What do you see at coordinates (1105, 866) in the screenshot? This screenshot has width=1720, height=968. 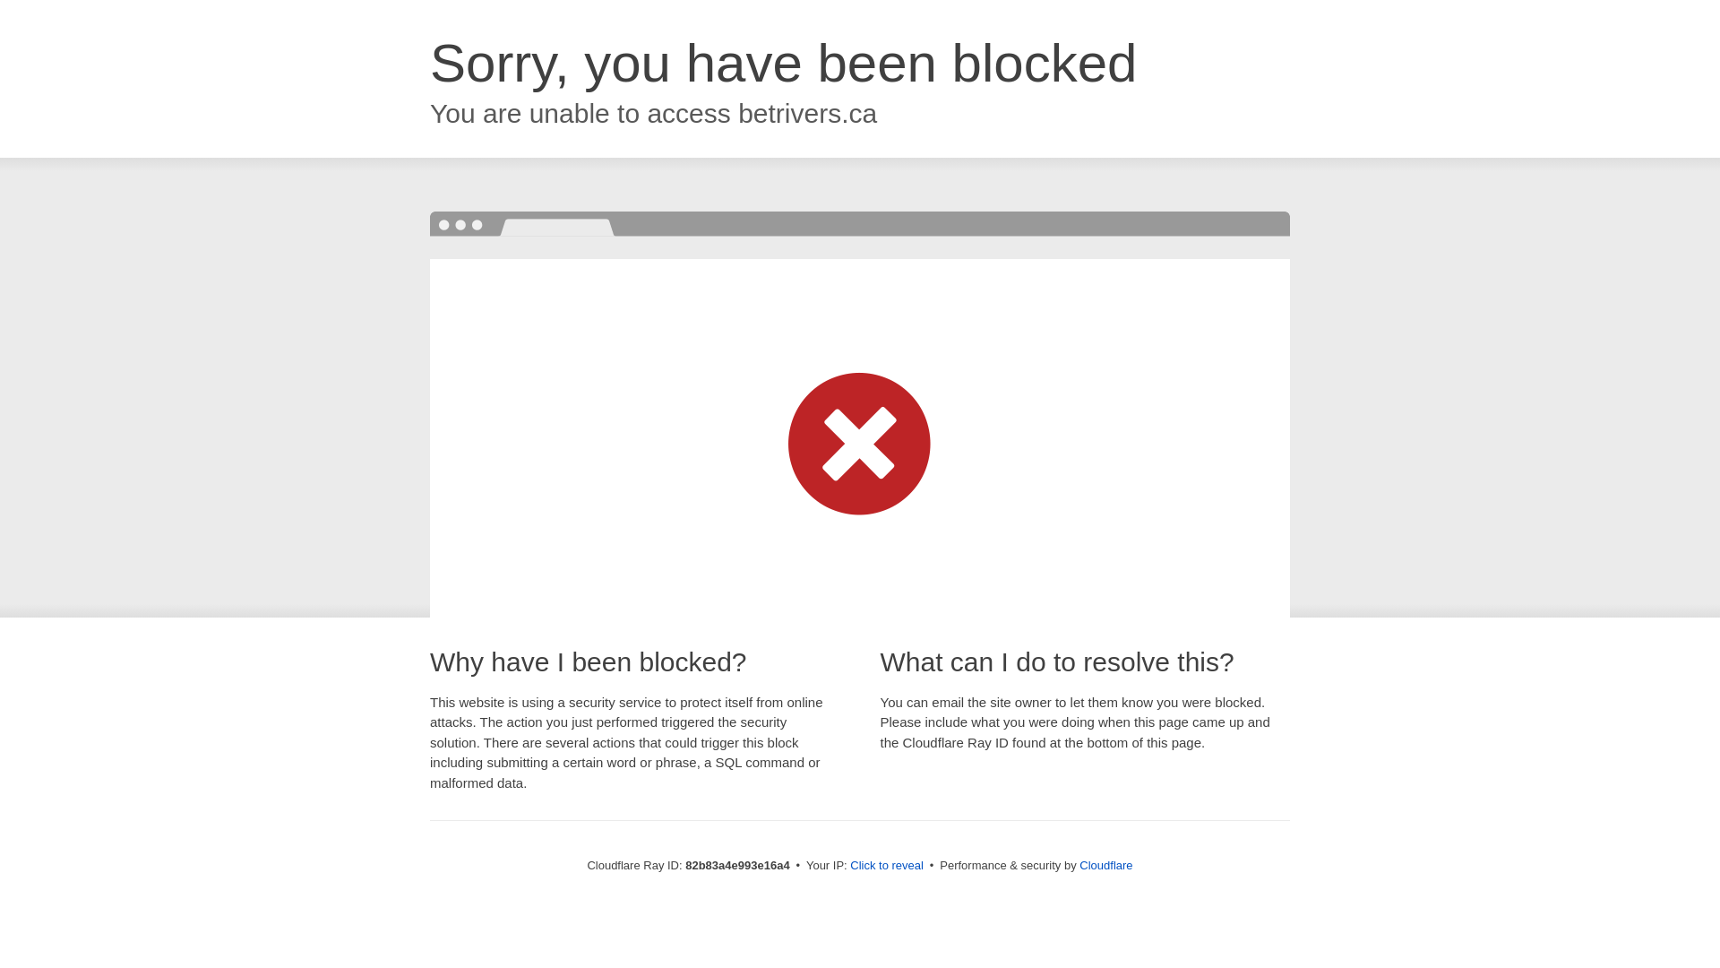 I see `Cloudflare` at bounding box center [1105, 866].